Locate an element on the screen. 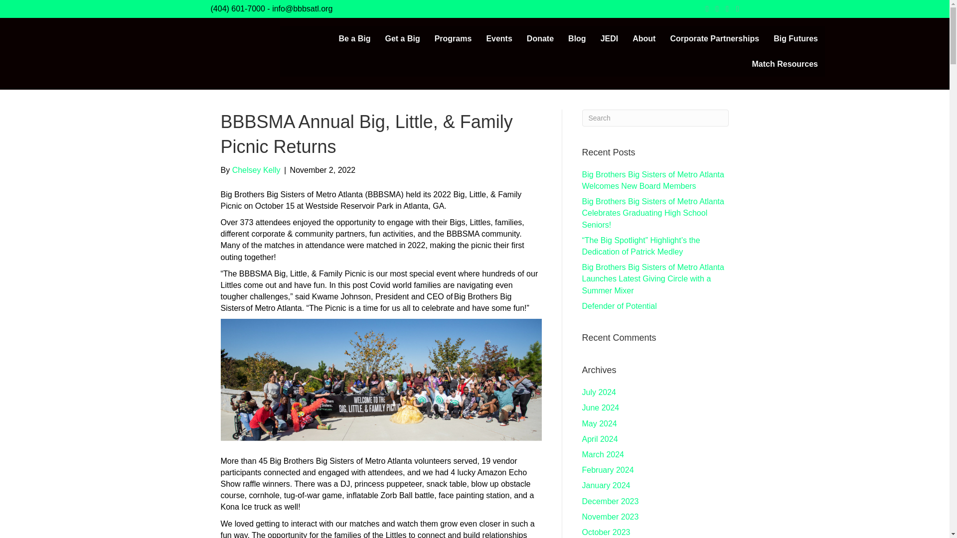 This screenshot has height=538, width=957. Match Resources is located at coordinates (785, 64).